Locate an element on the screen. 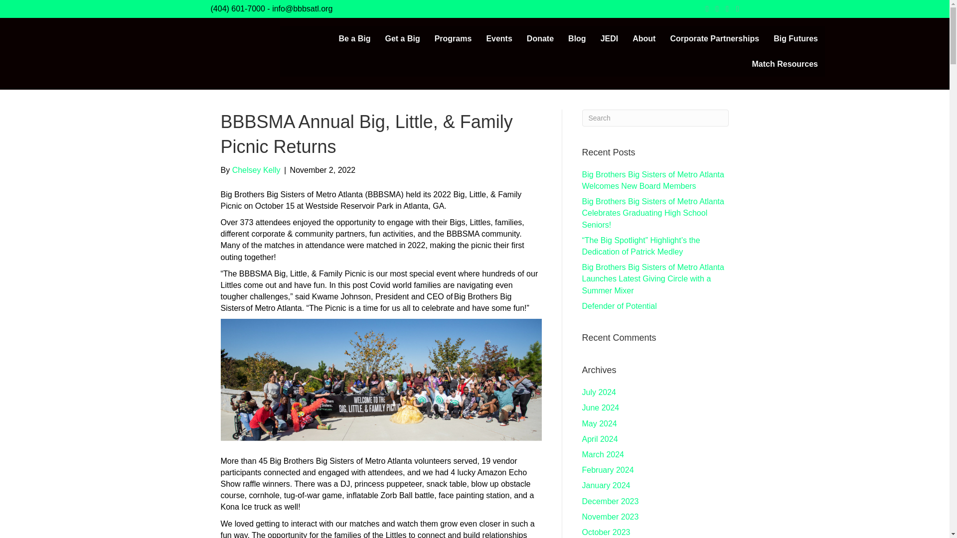 This screenshot has height=538, width=957. Match Resources is located at coordinates (785, 64).